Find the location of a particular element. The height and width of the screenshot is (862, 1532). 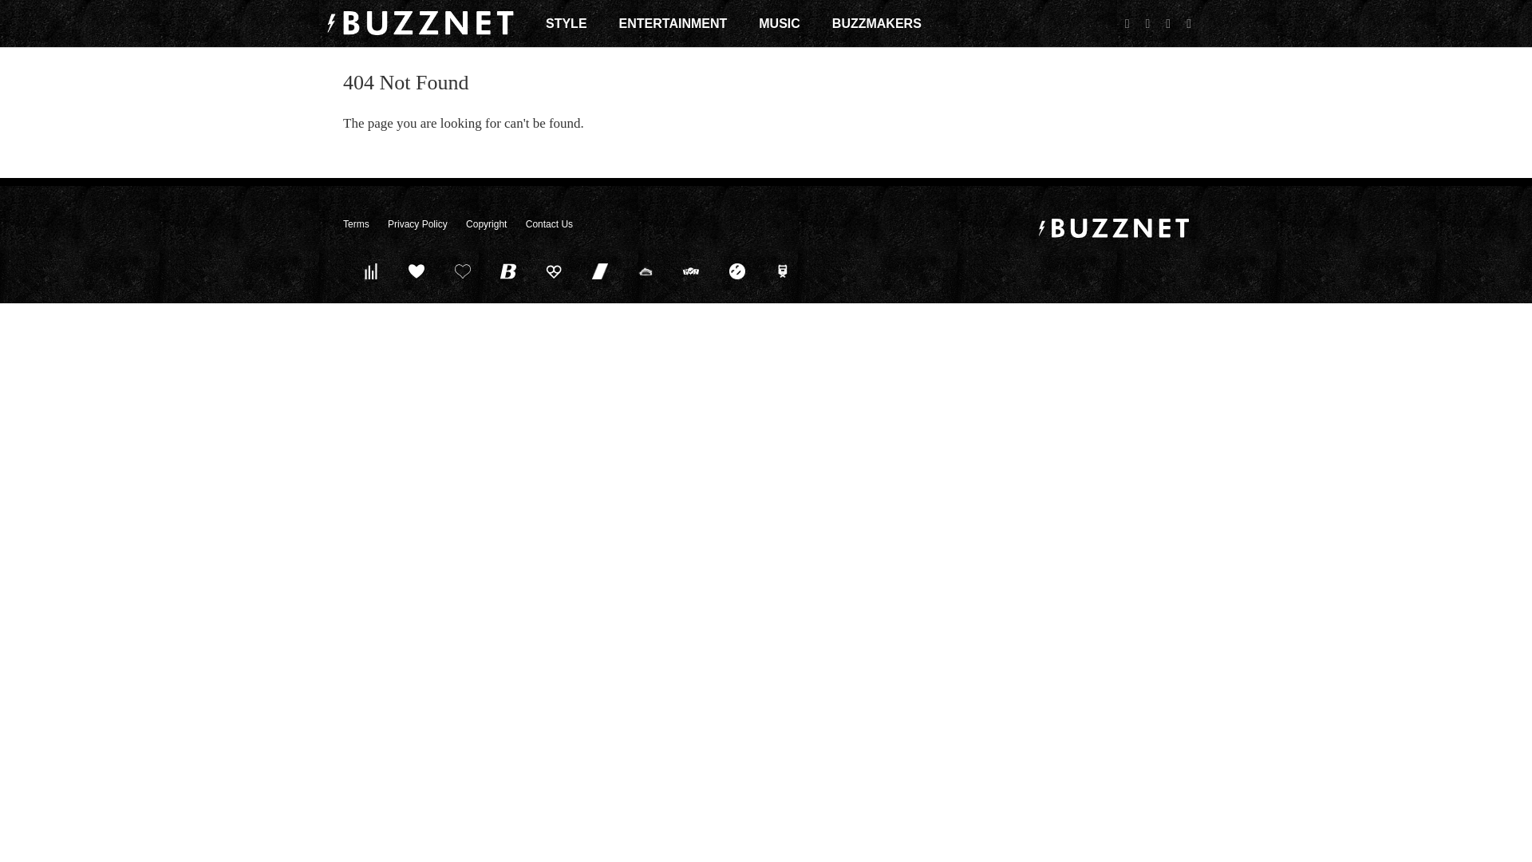

Quizscape is located at coordinates (691, 271).